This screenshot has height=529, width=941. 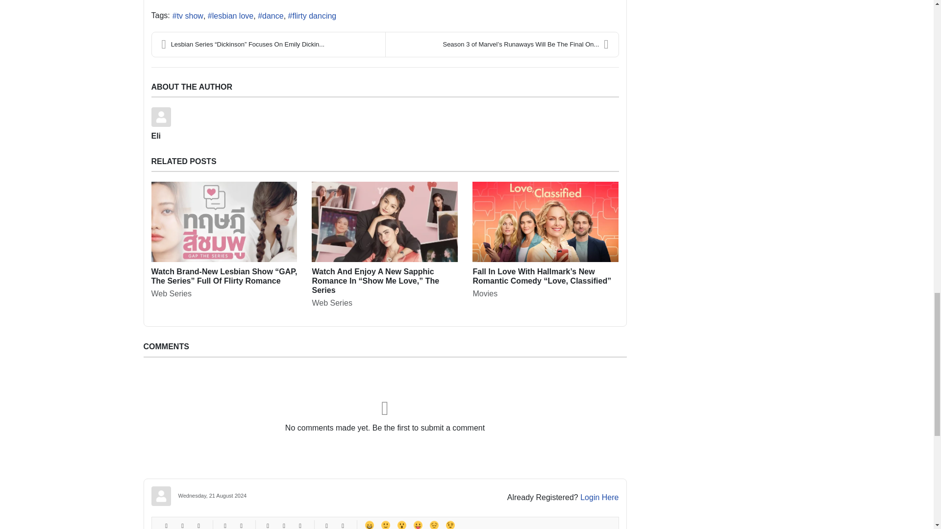 I want to click on List item, so click(x=300, y=524).